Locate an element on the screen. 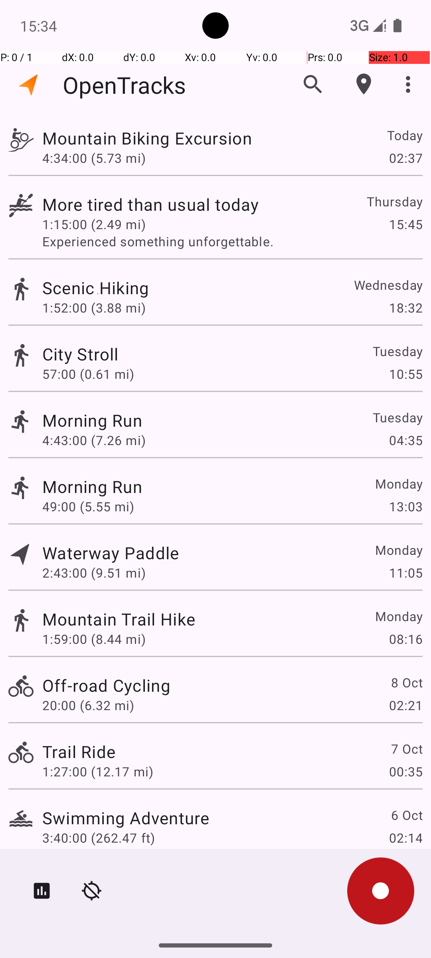  02:37 is located at coordinates (405, 158).